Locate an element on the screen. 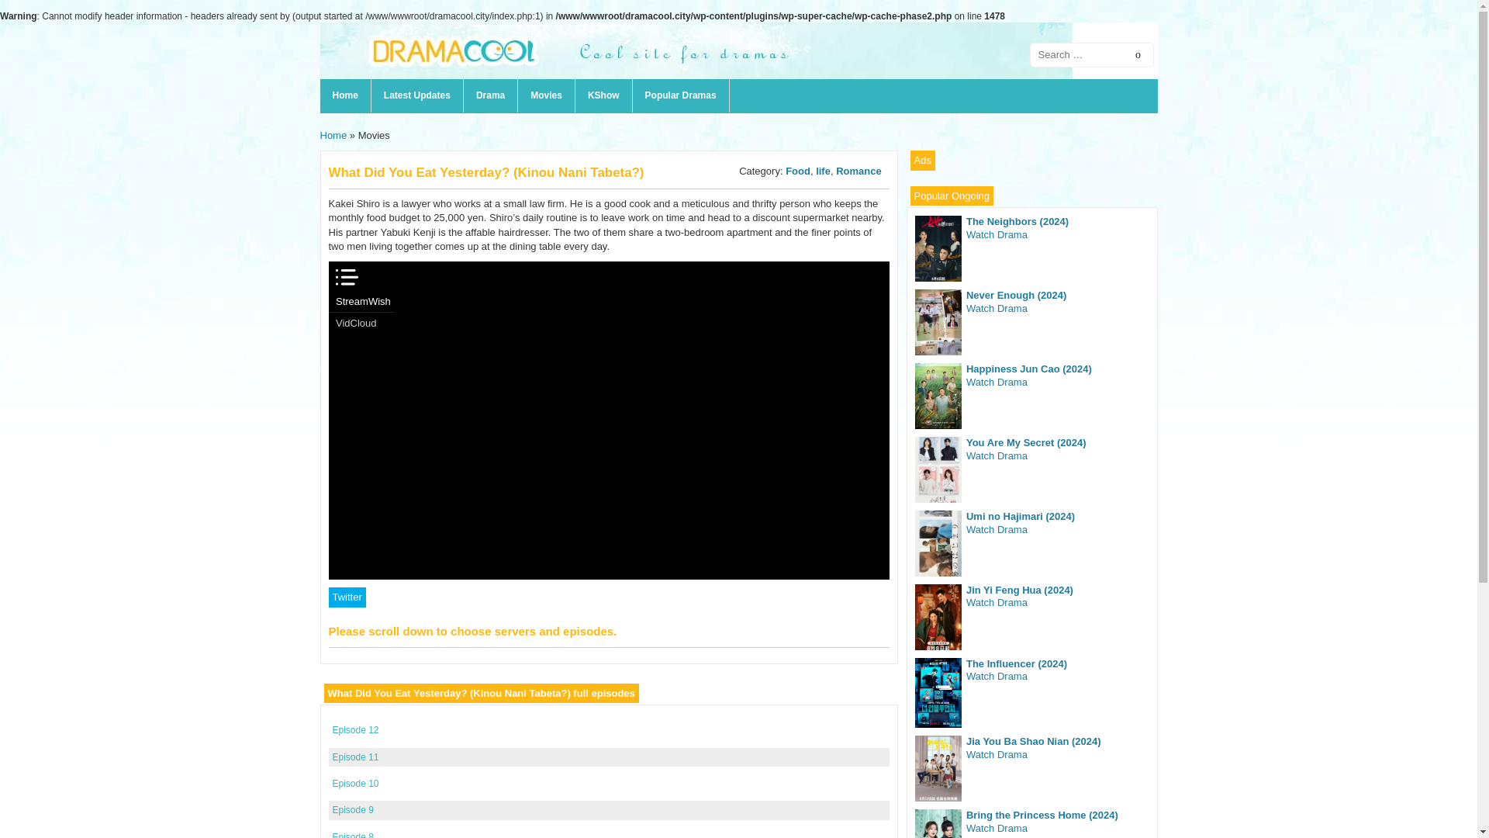 The height and width of the screenshot is (838, 1489). Movies is located at coordinates (546, 95).